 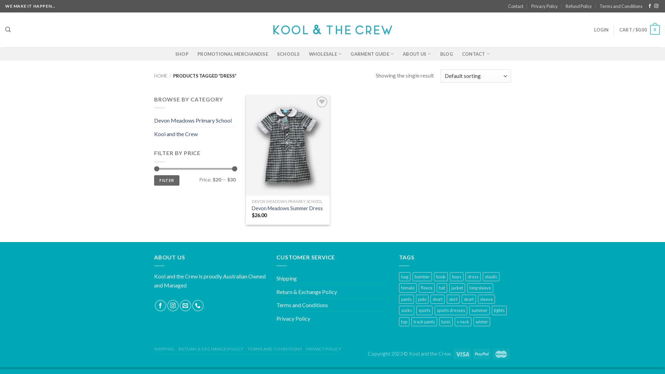 I want to click on Terms and Conditions, so click(x=621, y=6).